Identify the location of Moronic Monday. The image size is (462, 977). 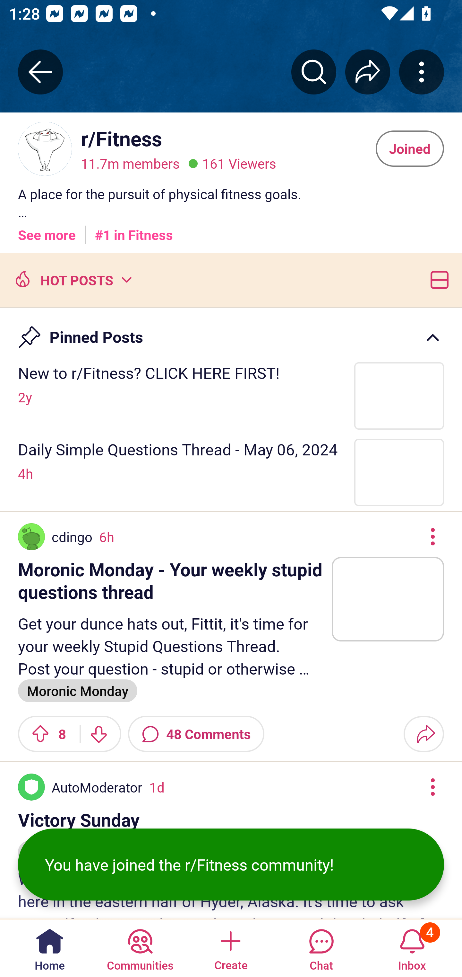
(78, 690).